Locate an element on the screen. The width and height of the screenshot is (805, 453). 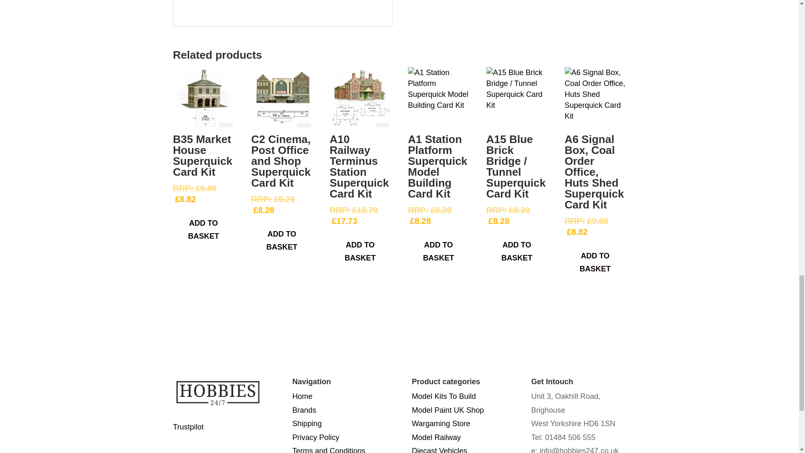
Model Railway is located at coordinates (436, 437).